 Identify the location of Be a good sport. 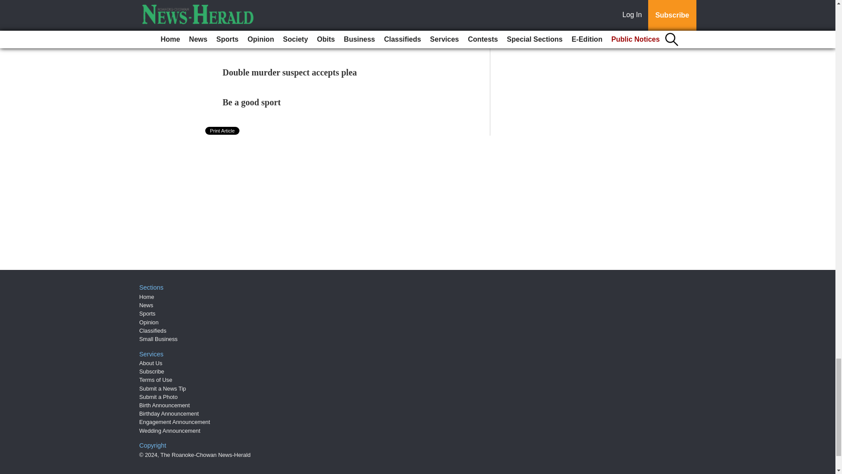
(252, 102).